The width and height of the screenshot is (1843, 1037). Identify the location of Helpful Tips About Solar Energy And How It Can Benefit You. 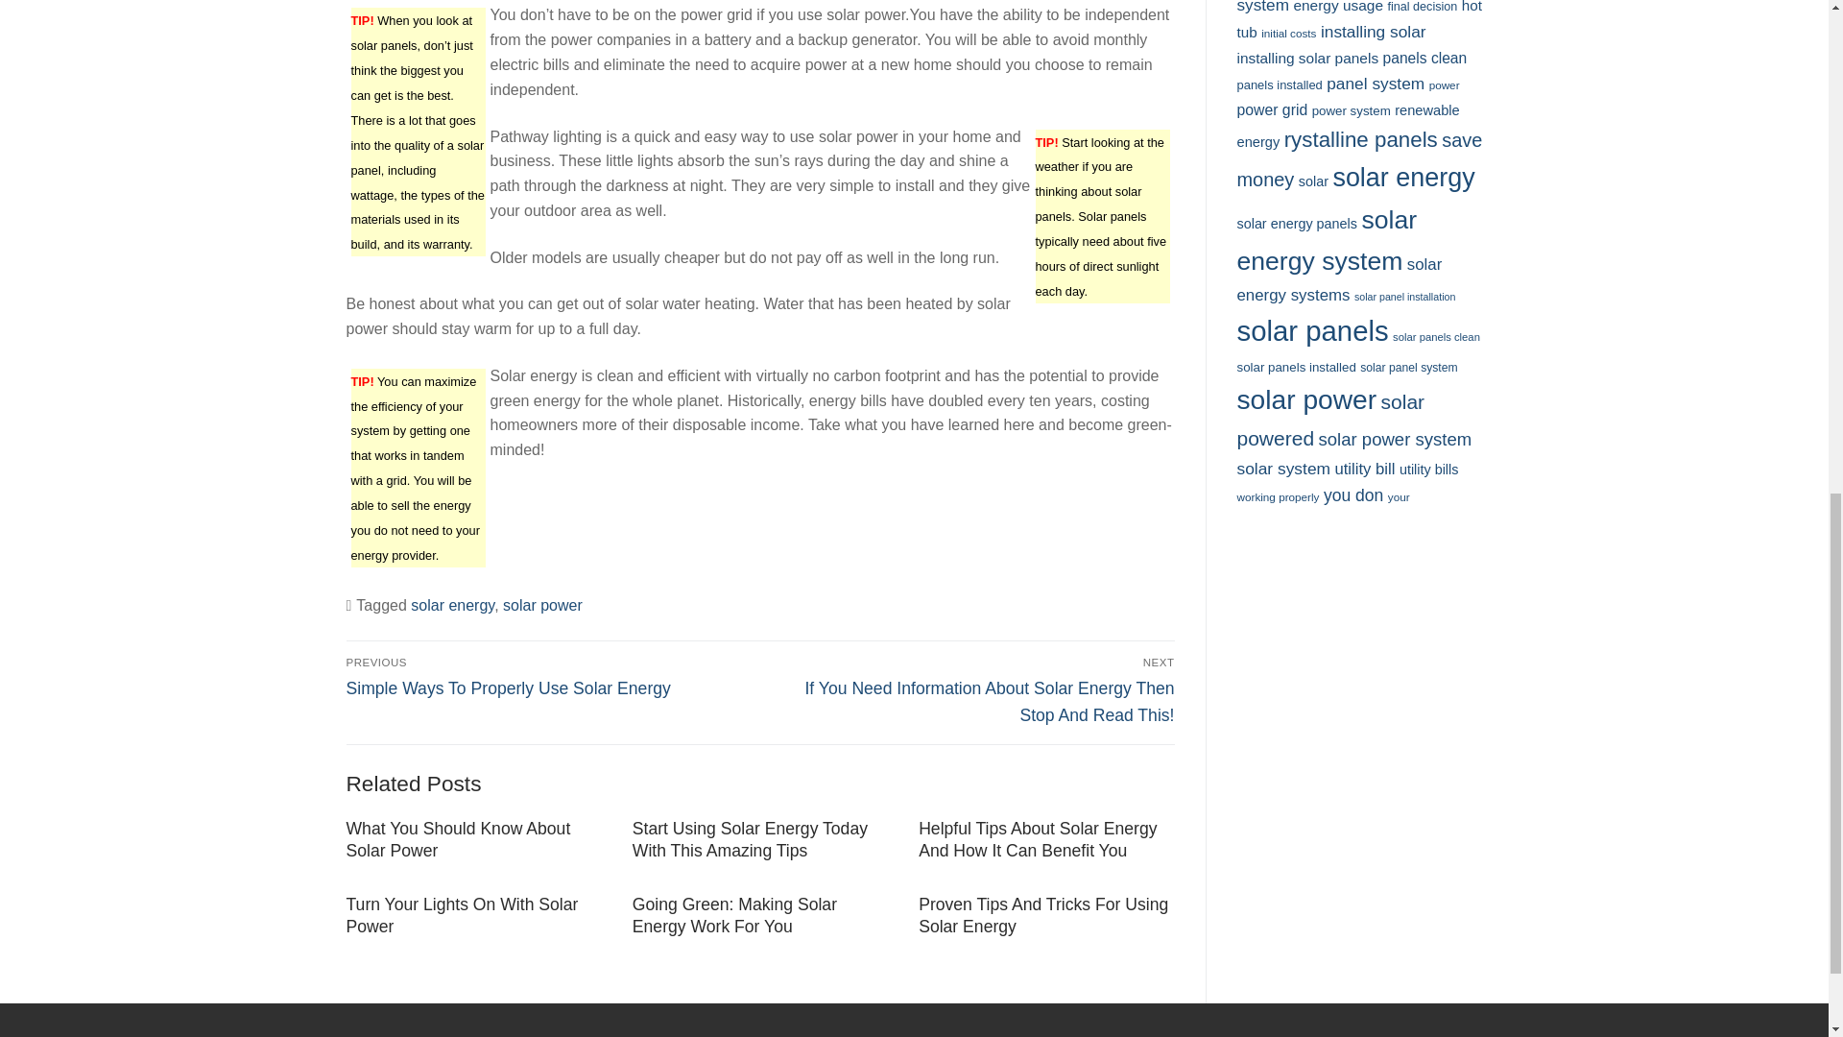
(1037, 839).